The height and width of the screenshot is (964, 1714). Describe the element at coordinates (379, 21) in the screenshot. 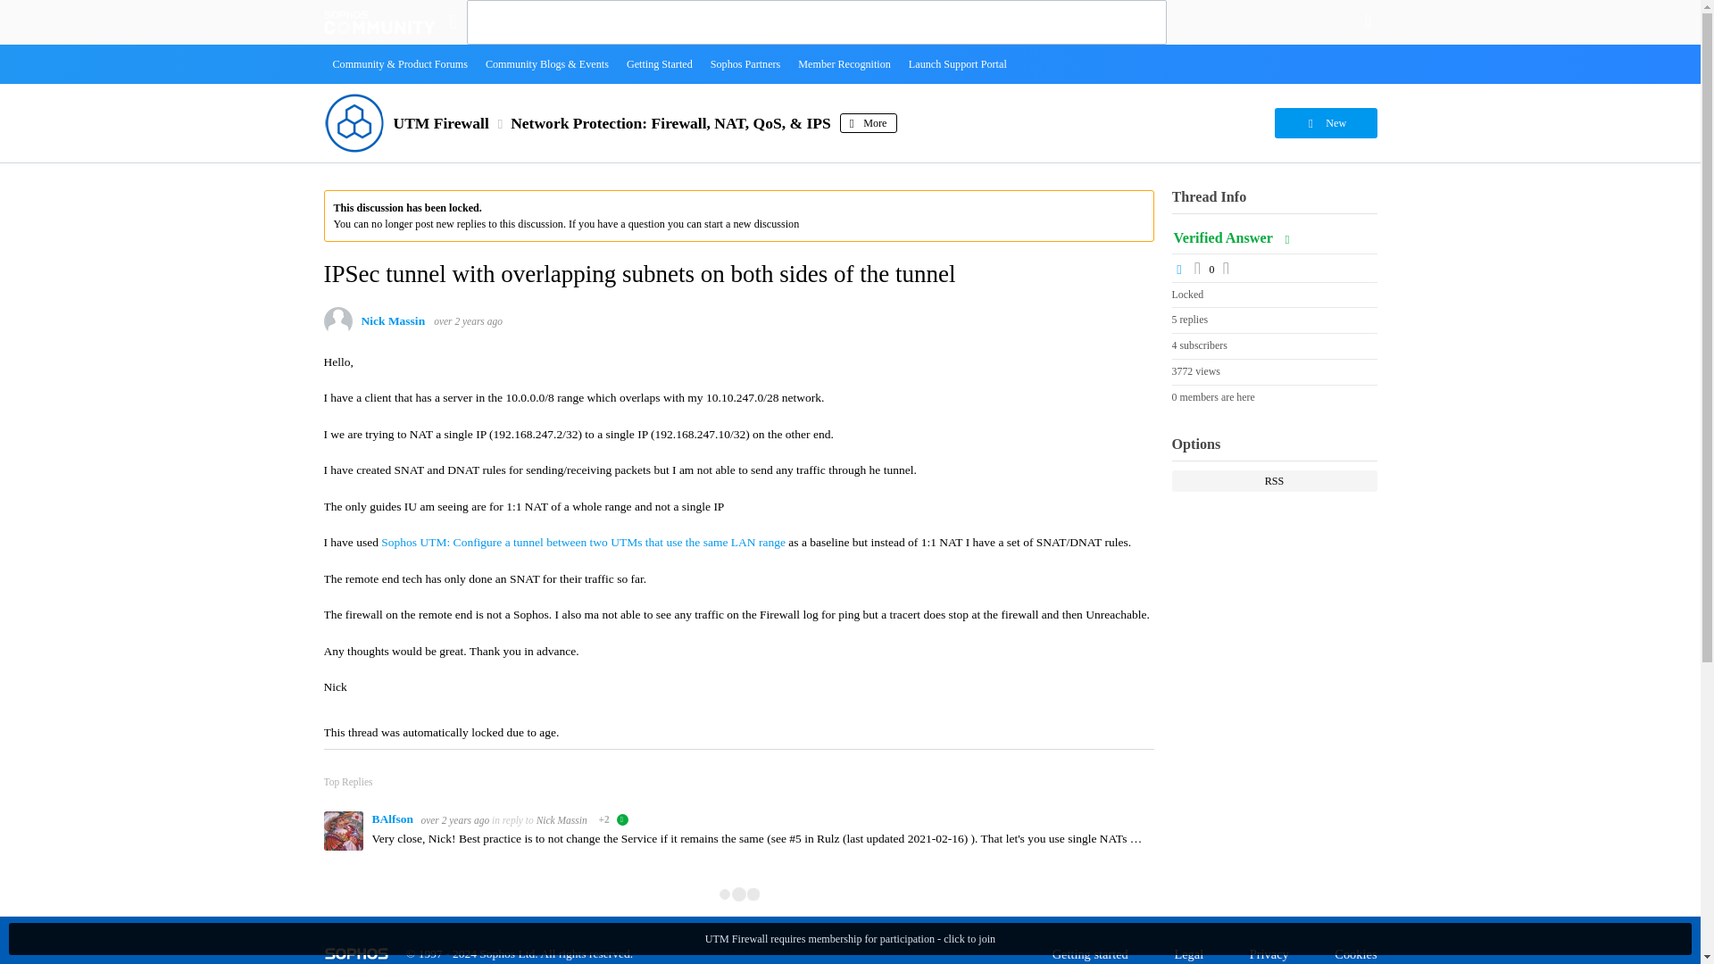

I see `Home` at that location.